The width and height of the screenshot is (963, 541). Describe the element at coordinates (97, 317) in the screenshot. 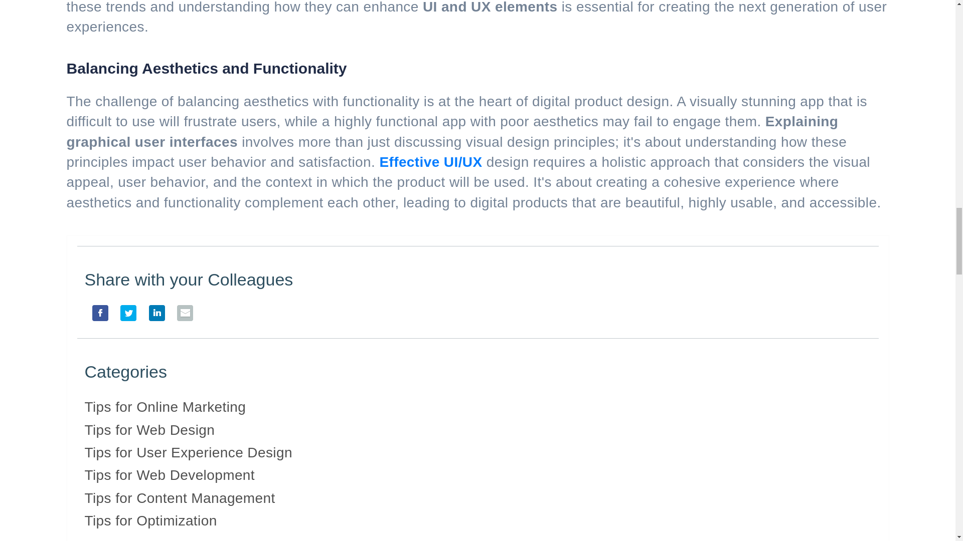

I see `Facebook` at that location.